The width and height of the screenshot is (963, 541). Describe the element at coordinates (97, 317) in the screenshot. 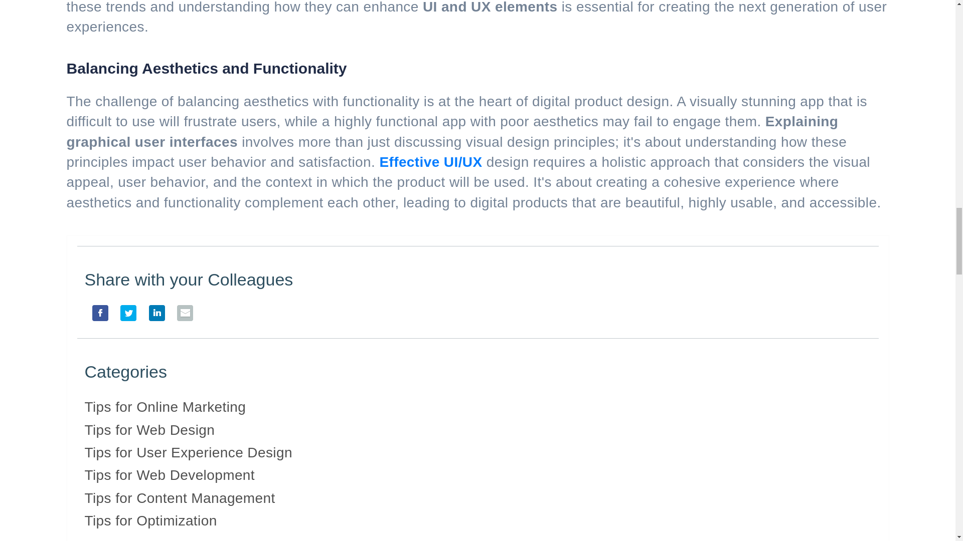

I see `Facebook` at that location.